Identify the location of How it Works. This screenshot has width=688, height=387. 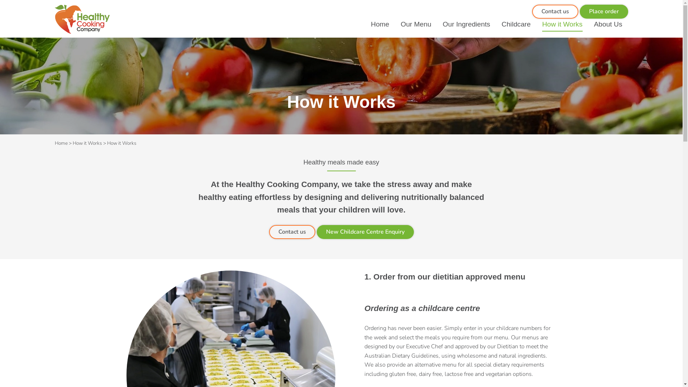
(87, 143).